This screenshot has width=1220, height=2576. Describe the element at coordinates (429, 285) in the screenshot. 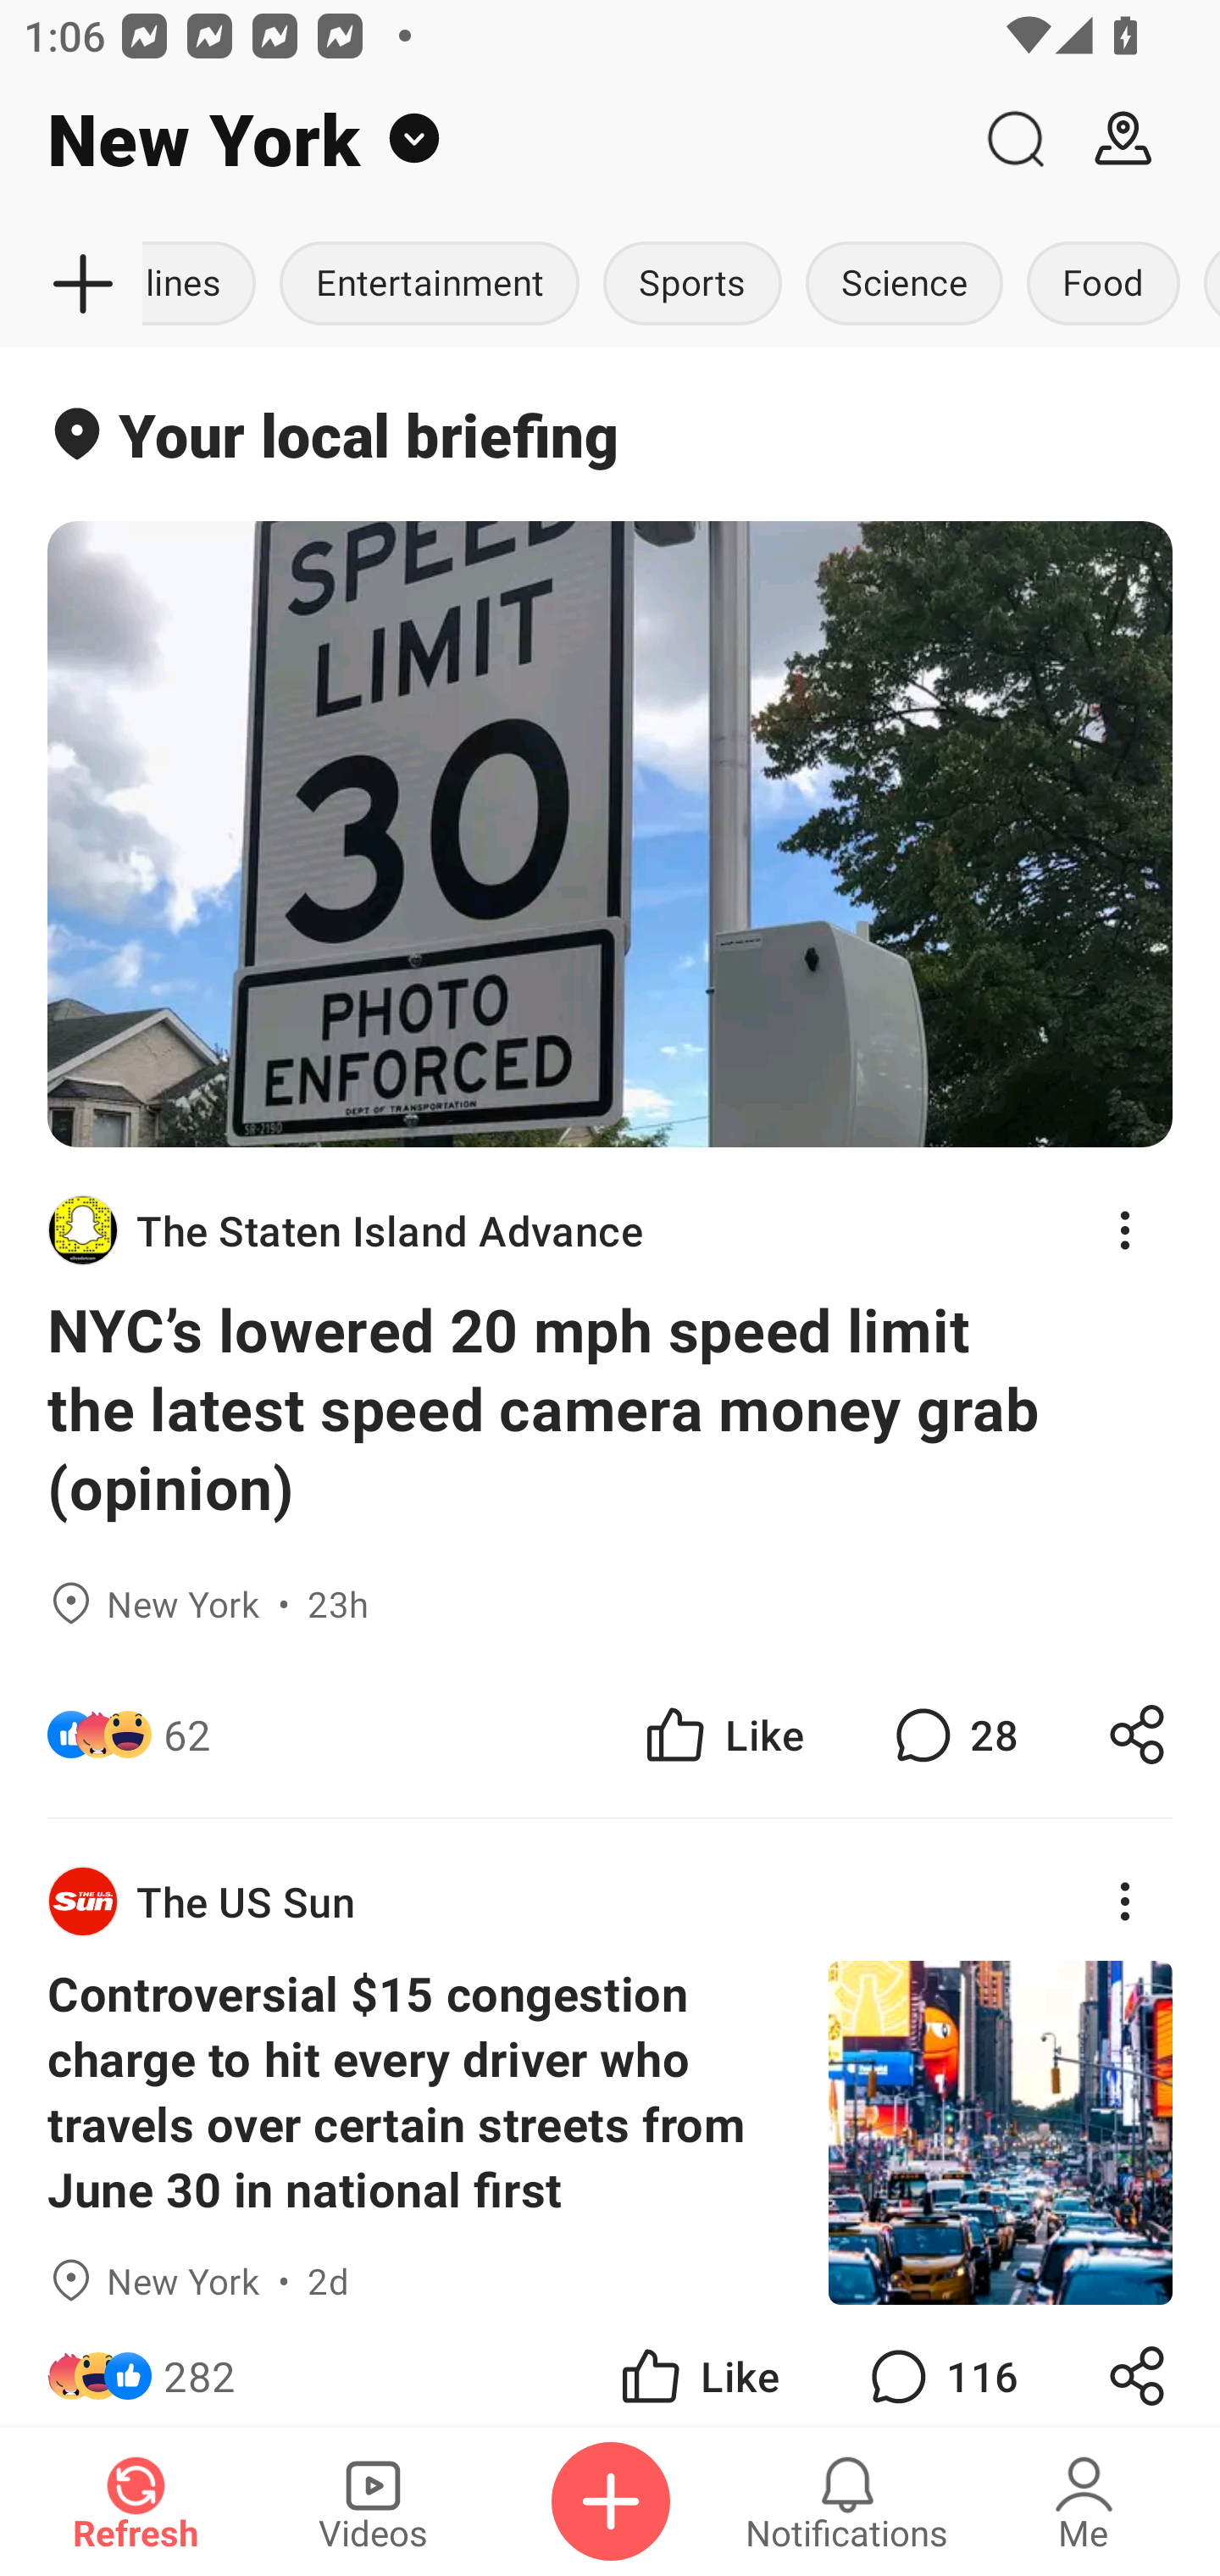

I see `Entertainment` at that location.